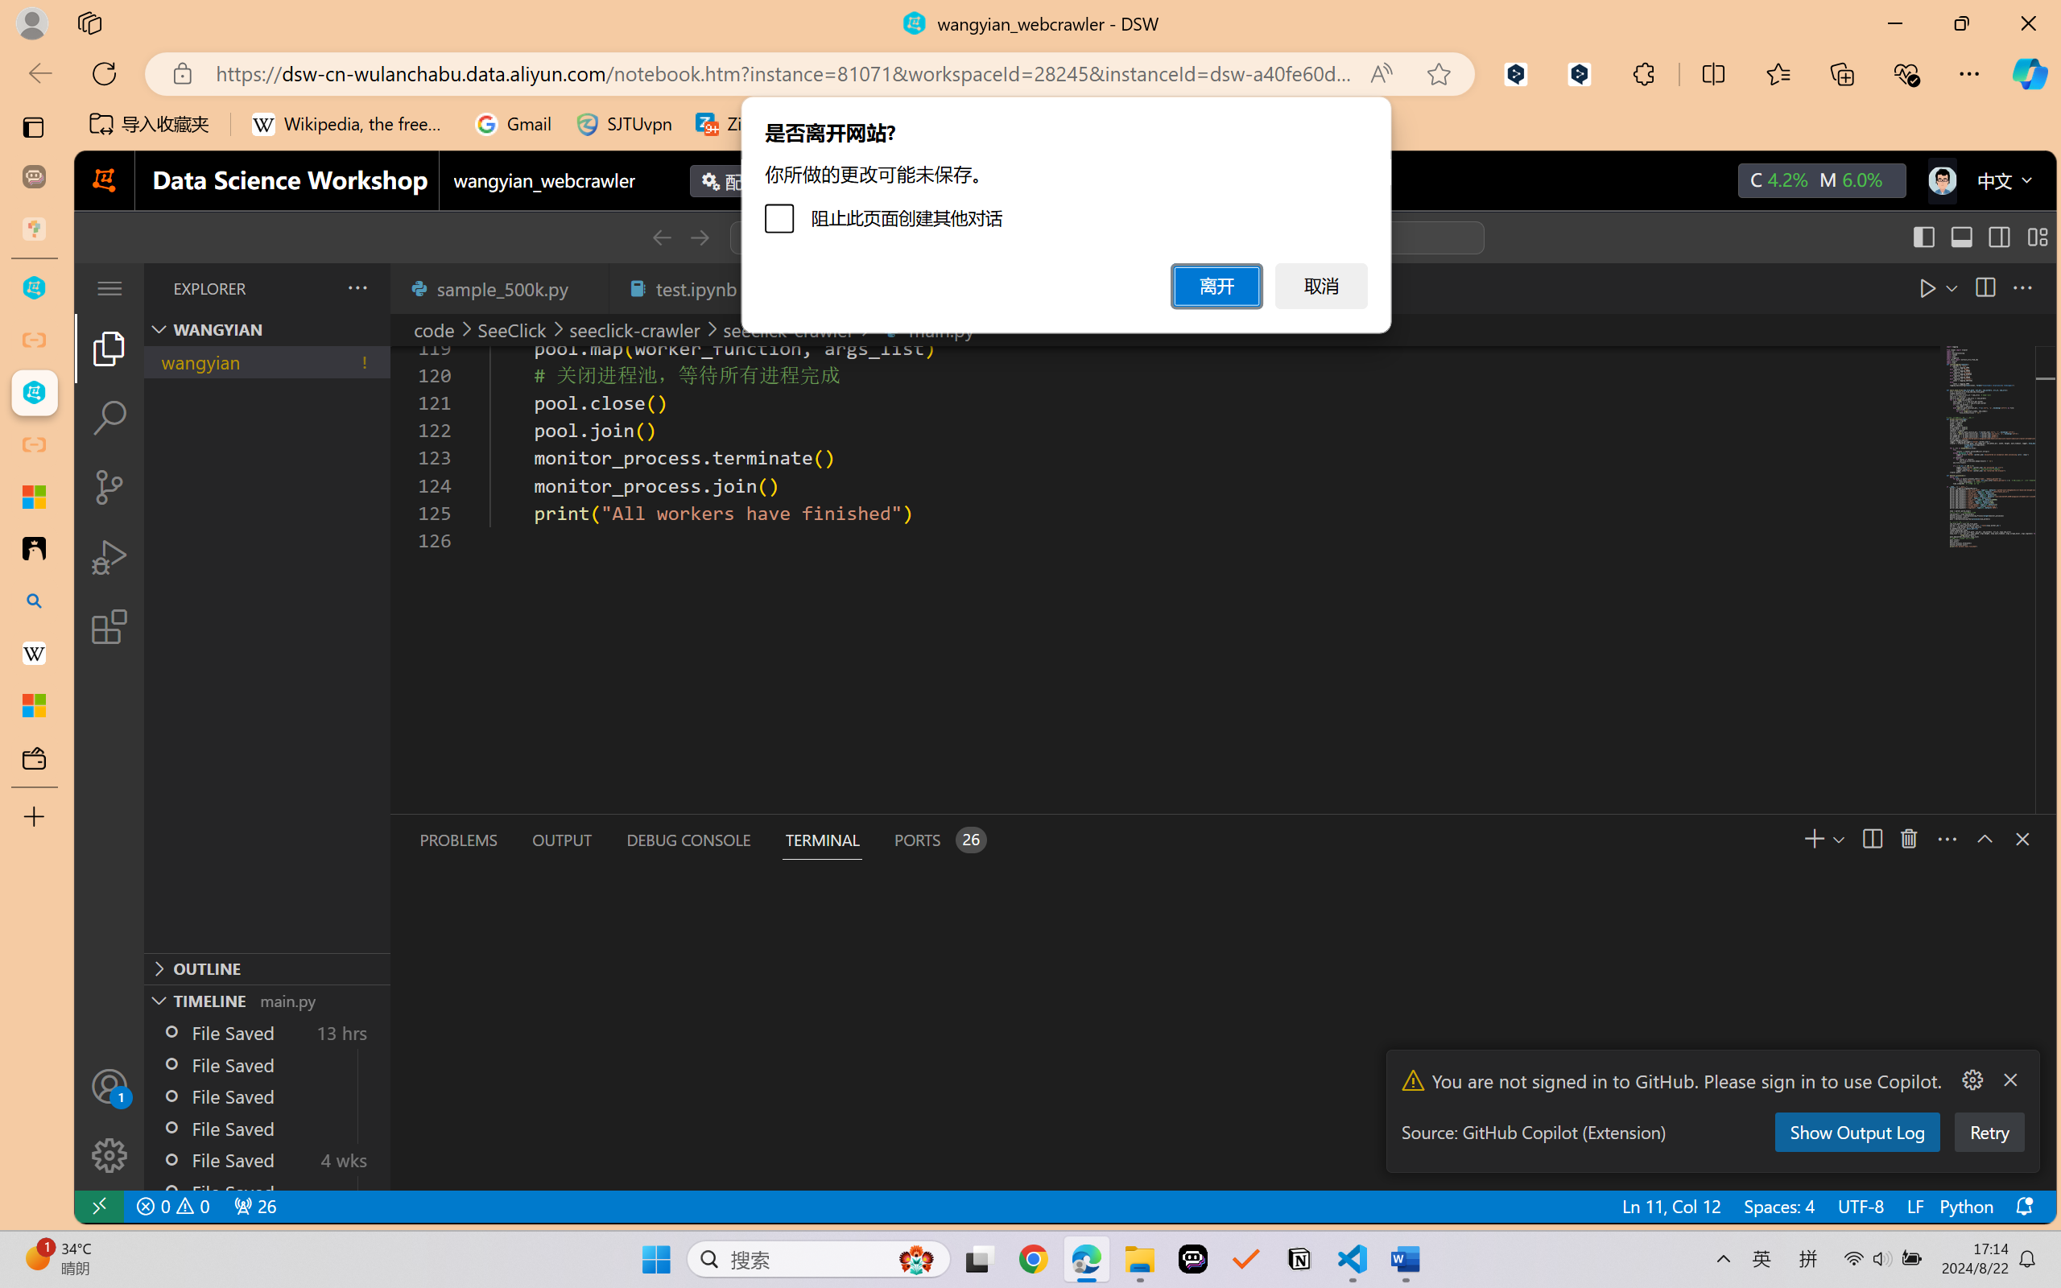  Describe the element at coordinates (1913, 287) in the screenshot. I see `Run or Debug...` at that location.